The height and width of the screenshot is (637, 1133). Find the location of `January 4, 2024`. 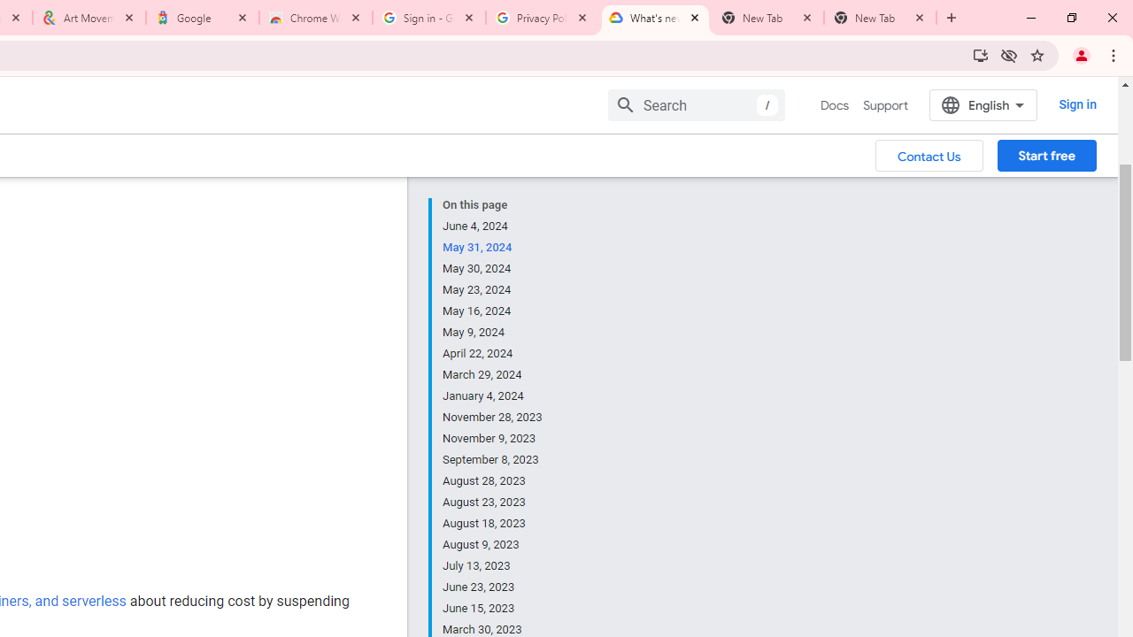

January 4, 2024 is located at coordinates (493, 396).